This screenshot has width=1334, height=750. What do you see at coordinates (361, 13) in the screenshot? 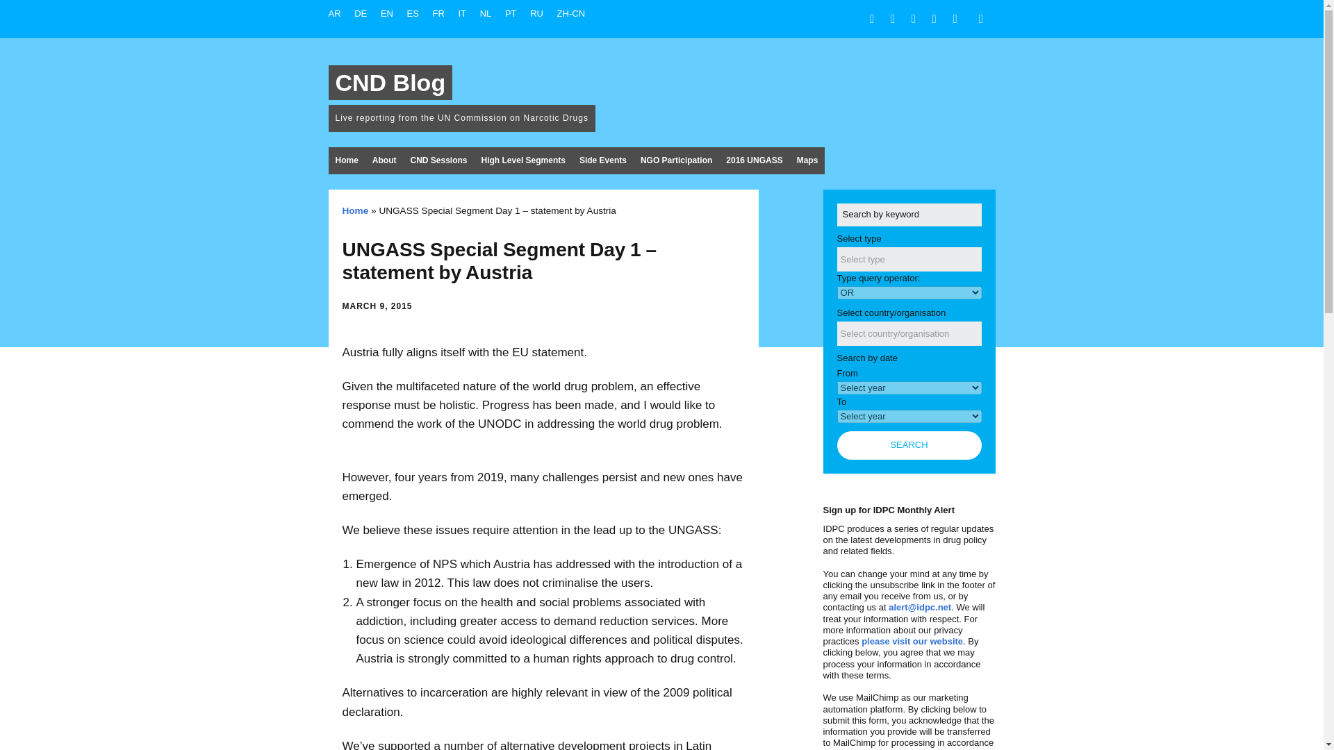
I see `Deutsch` at bounding box center [361, 13].